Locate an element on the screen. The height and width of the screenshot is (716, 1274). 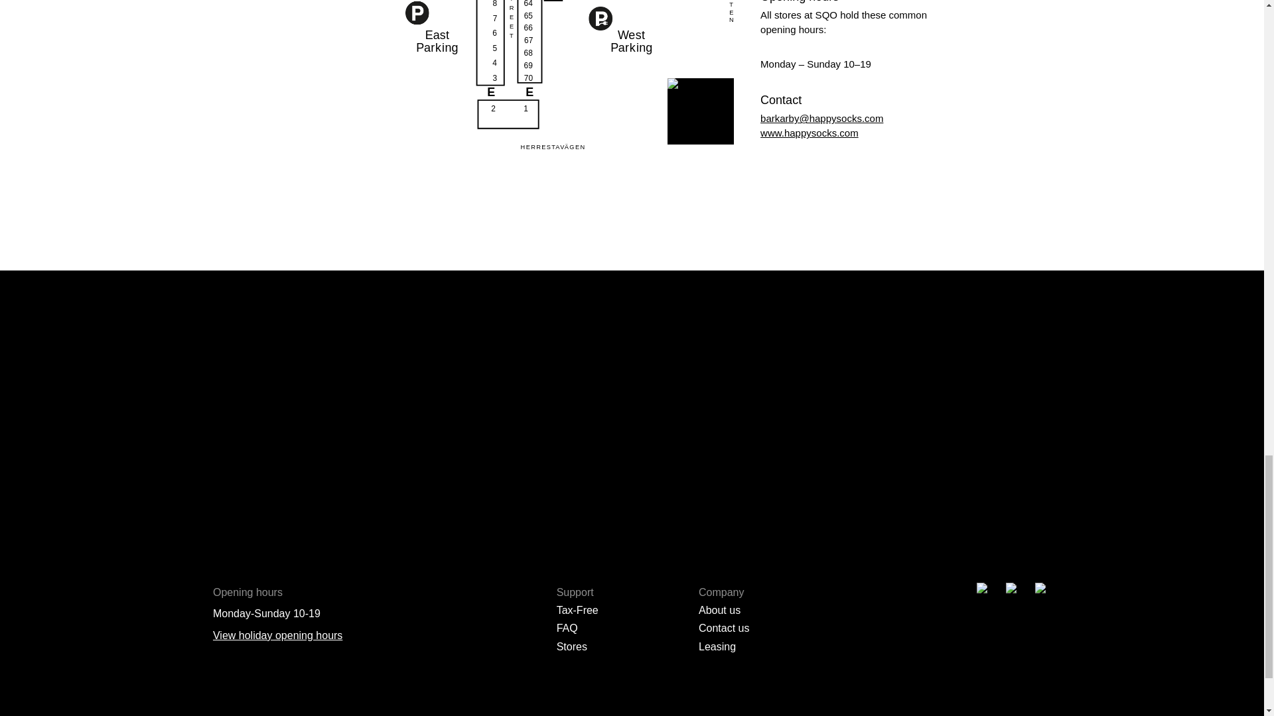
Tax-Free is located at coordinates (577, 610).